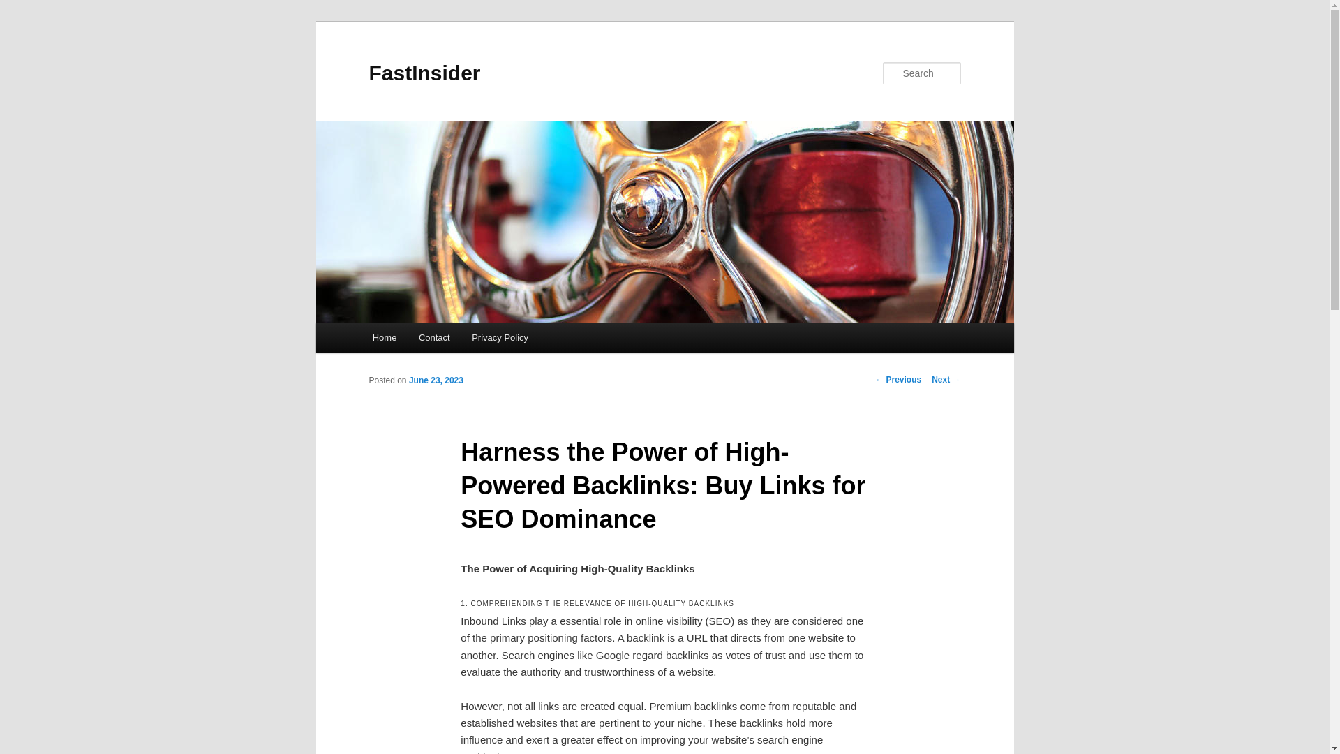 Image resolution: width=1340 pixels, height=754 pixels. I want to click on Privacy Policy, so click(500, 338).